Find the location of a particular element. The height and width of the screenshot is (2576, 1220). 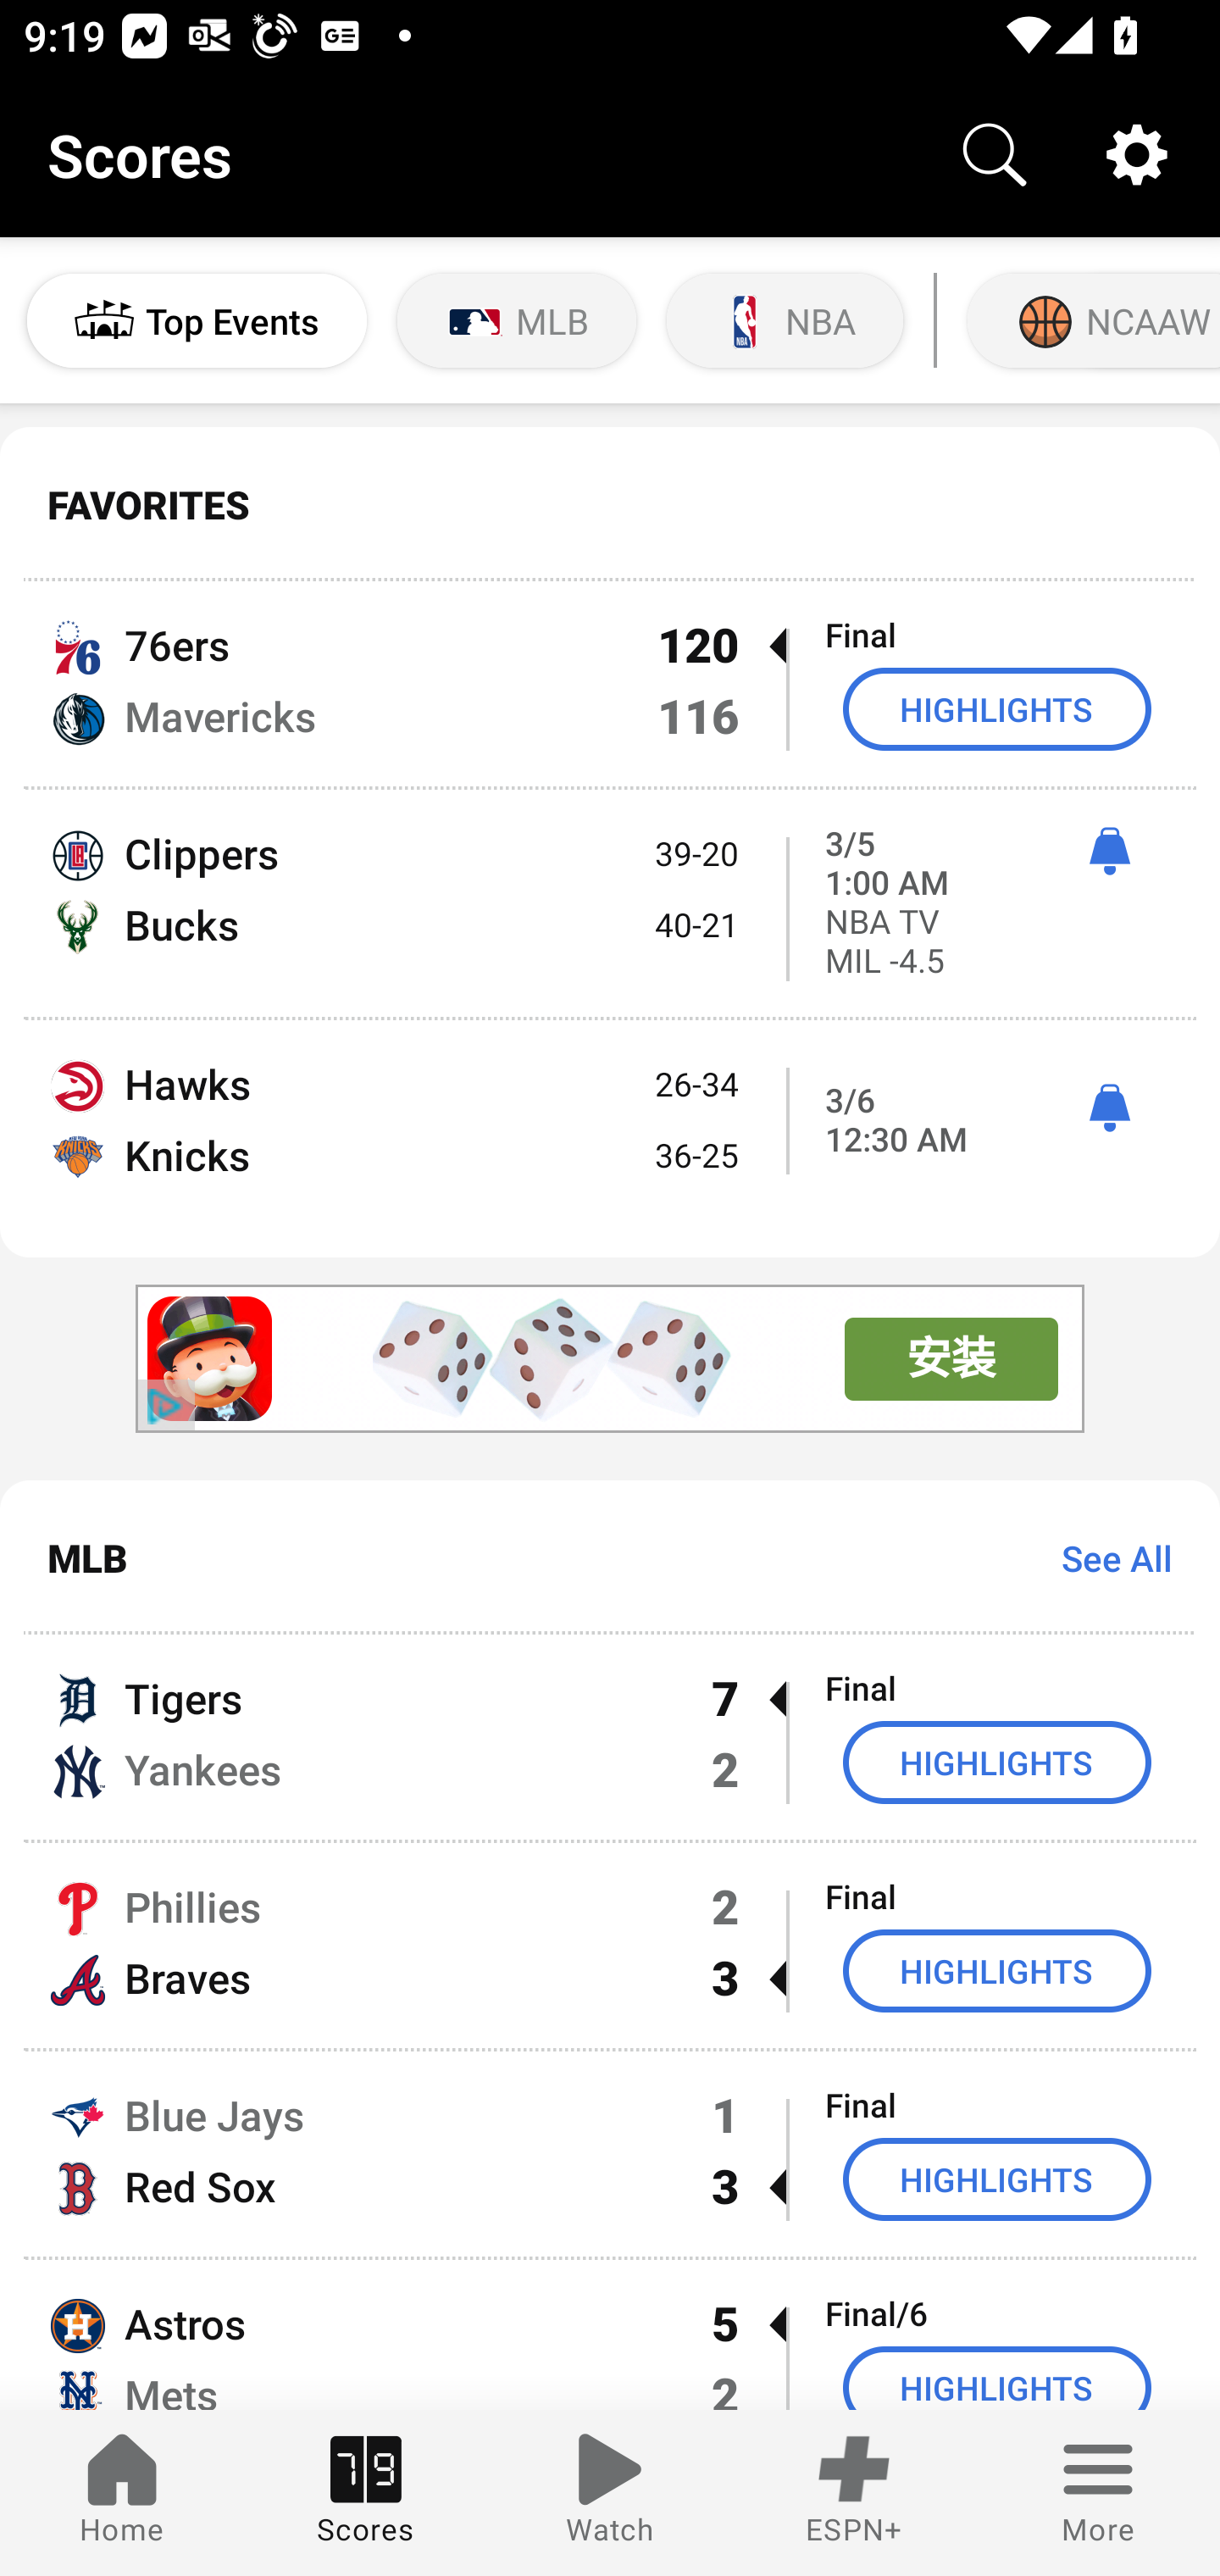

NCAAW is located at coordinates (1090, 320).